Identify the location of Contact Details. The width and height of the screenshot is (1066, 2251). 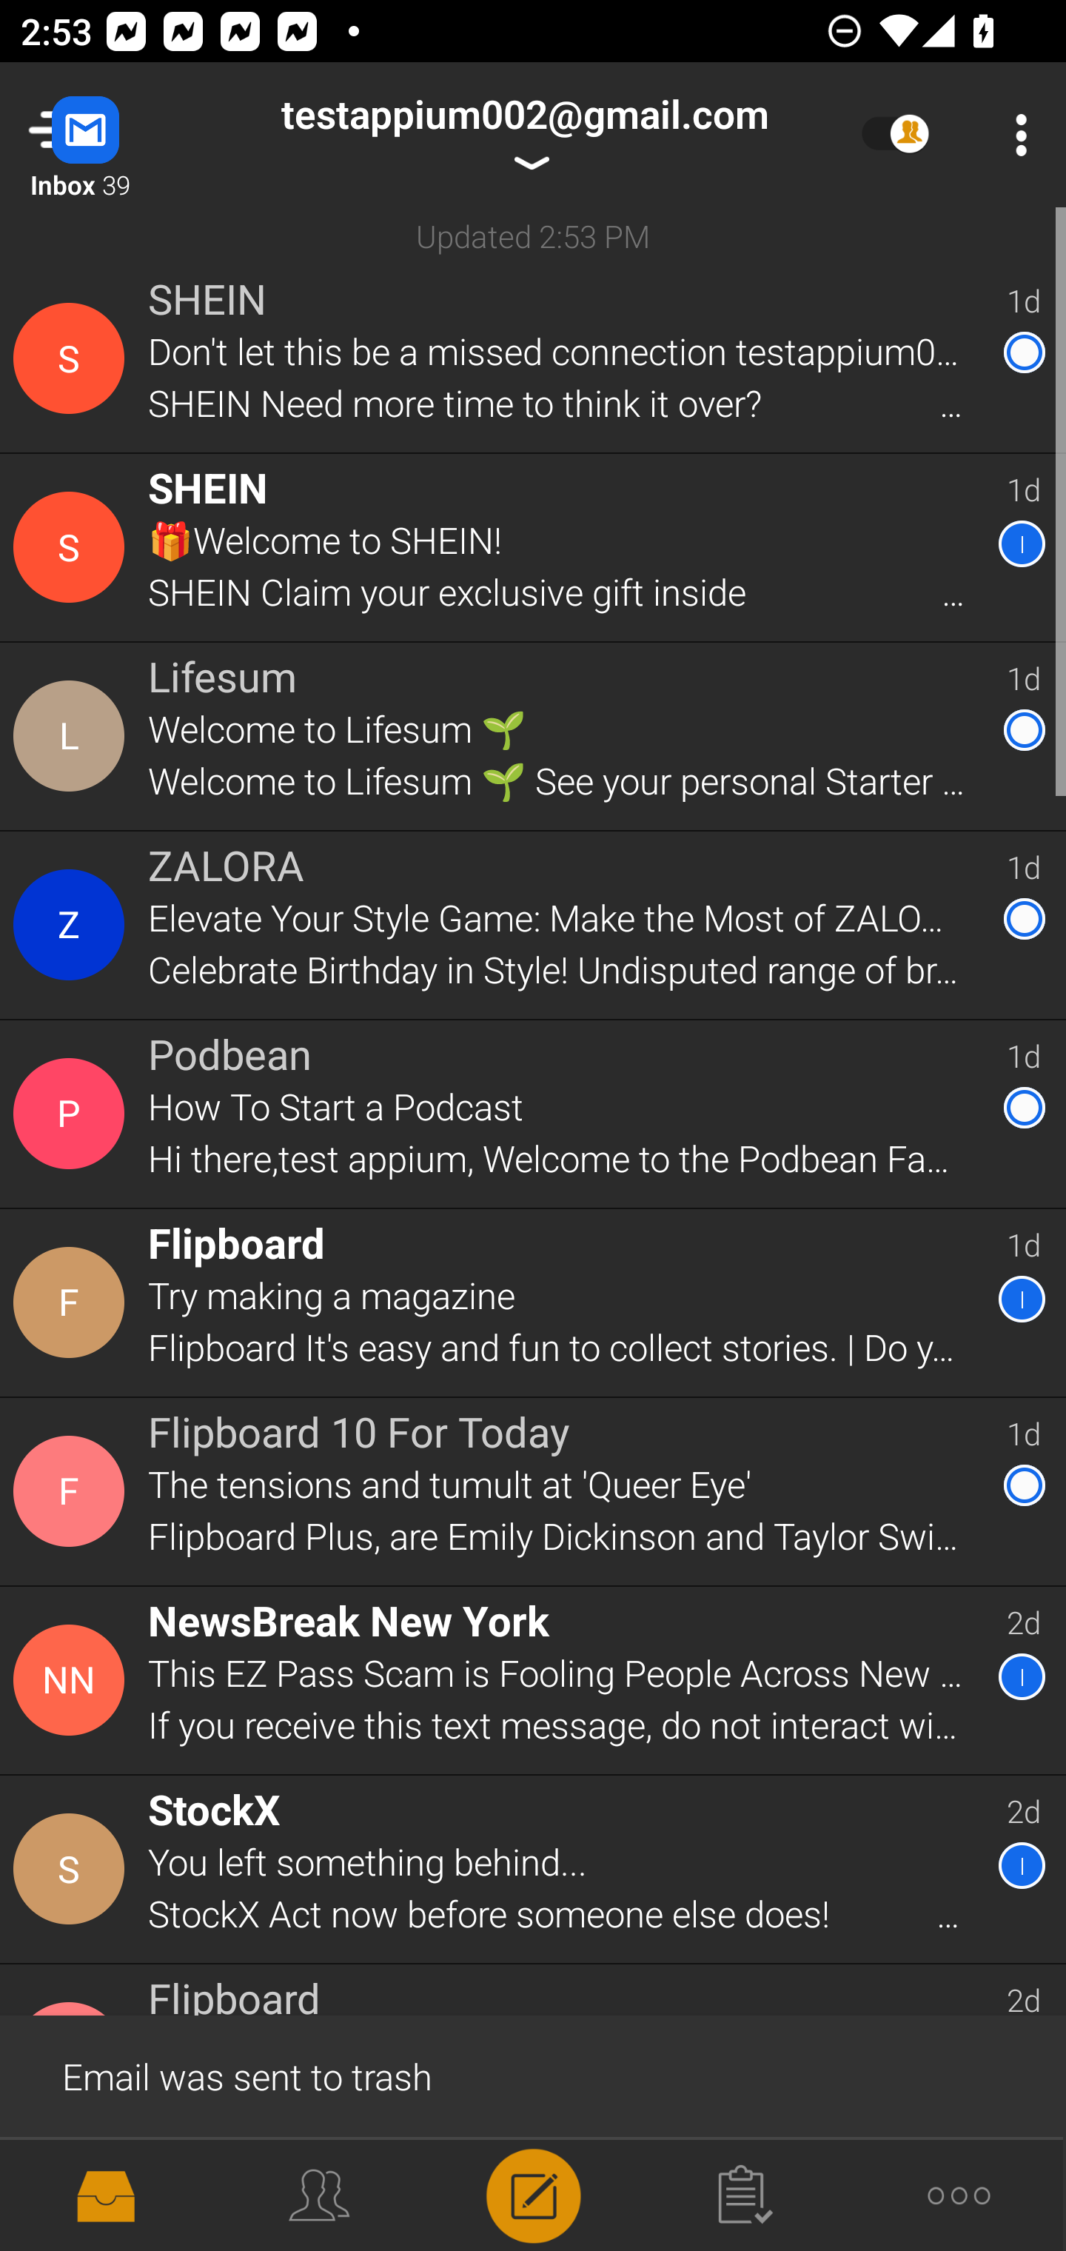
(73, 548).